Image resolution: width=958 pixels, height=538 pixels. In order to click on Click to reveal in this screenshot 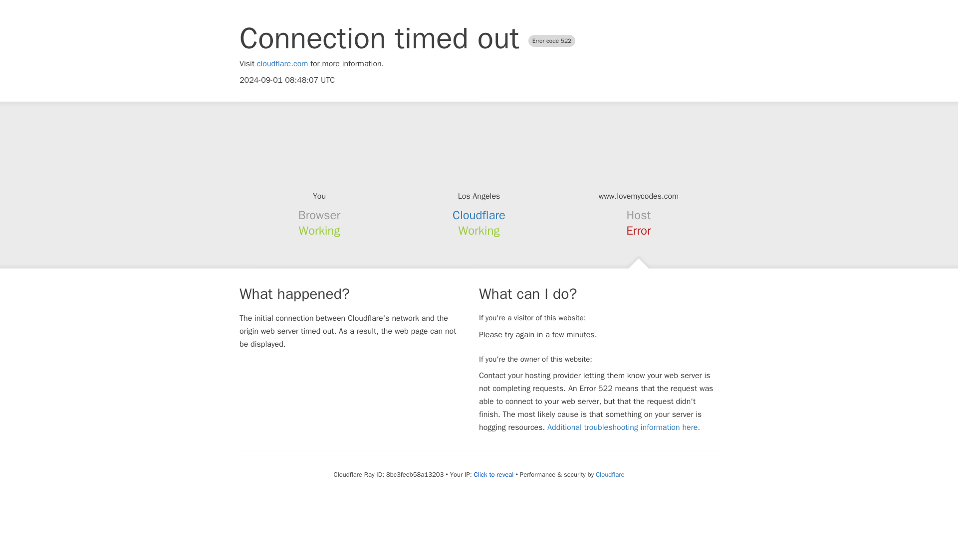, I will do `click(494, 474)`.